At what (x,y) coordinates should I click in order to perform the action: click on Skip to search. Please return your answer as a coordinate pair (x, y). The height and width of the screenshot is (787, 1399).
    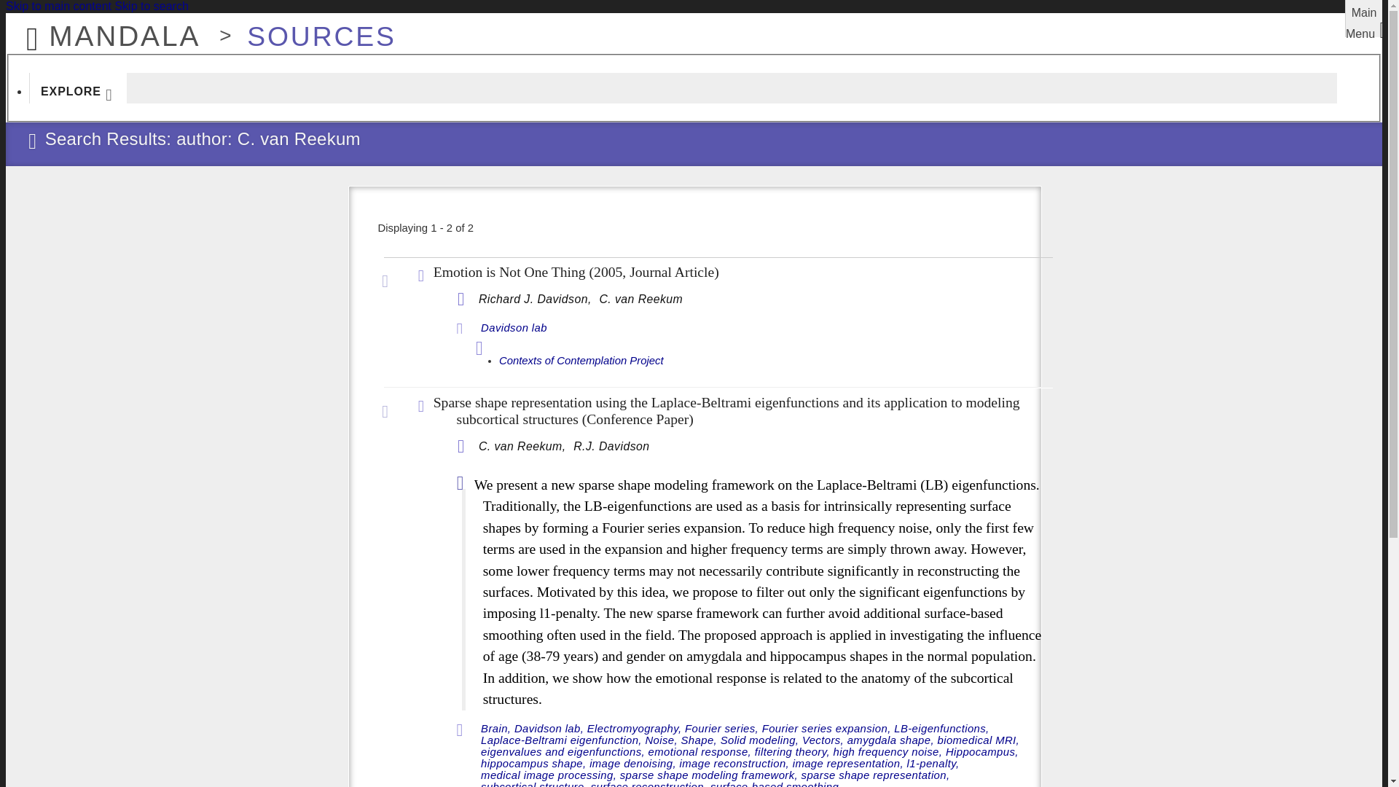
    Looking at the image, I should click on (151, 6).